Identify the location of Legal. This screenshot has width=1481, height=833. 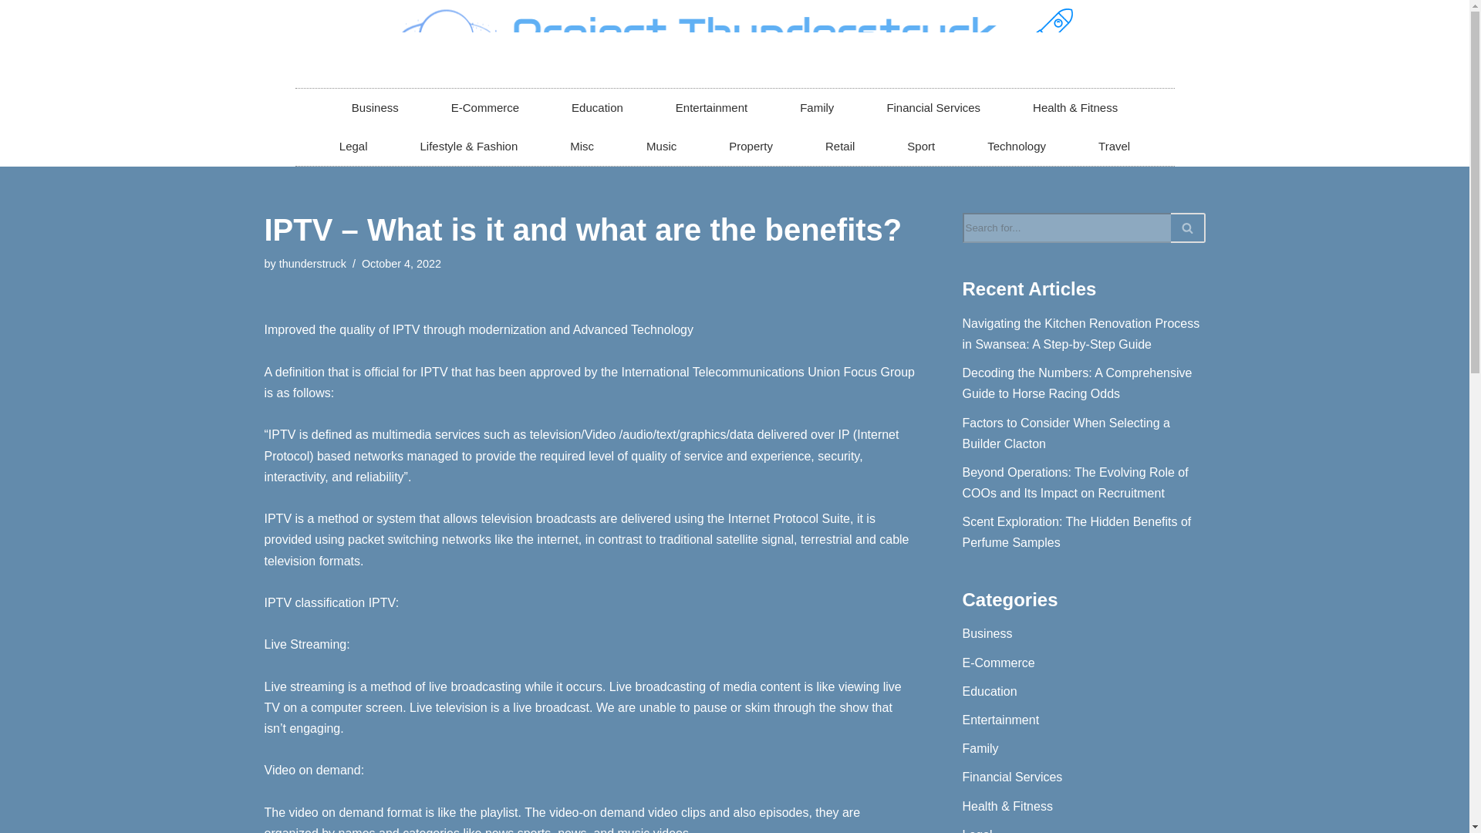
(353, 147).